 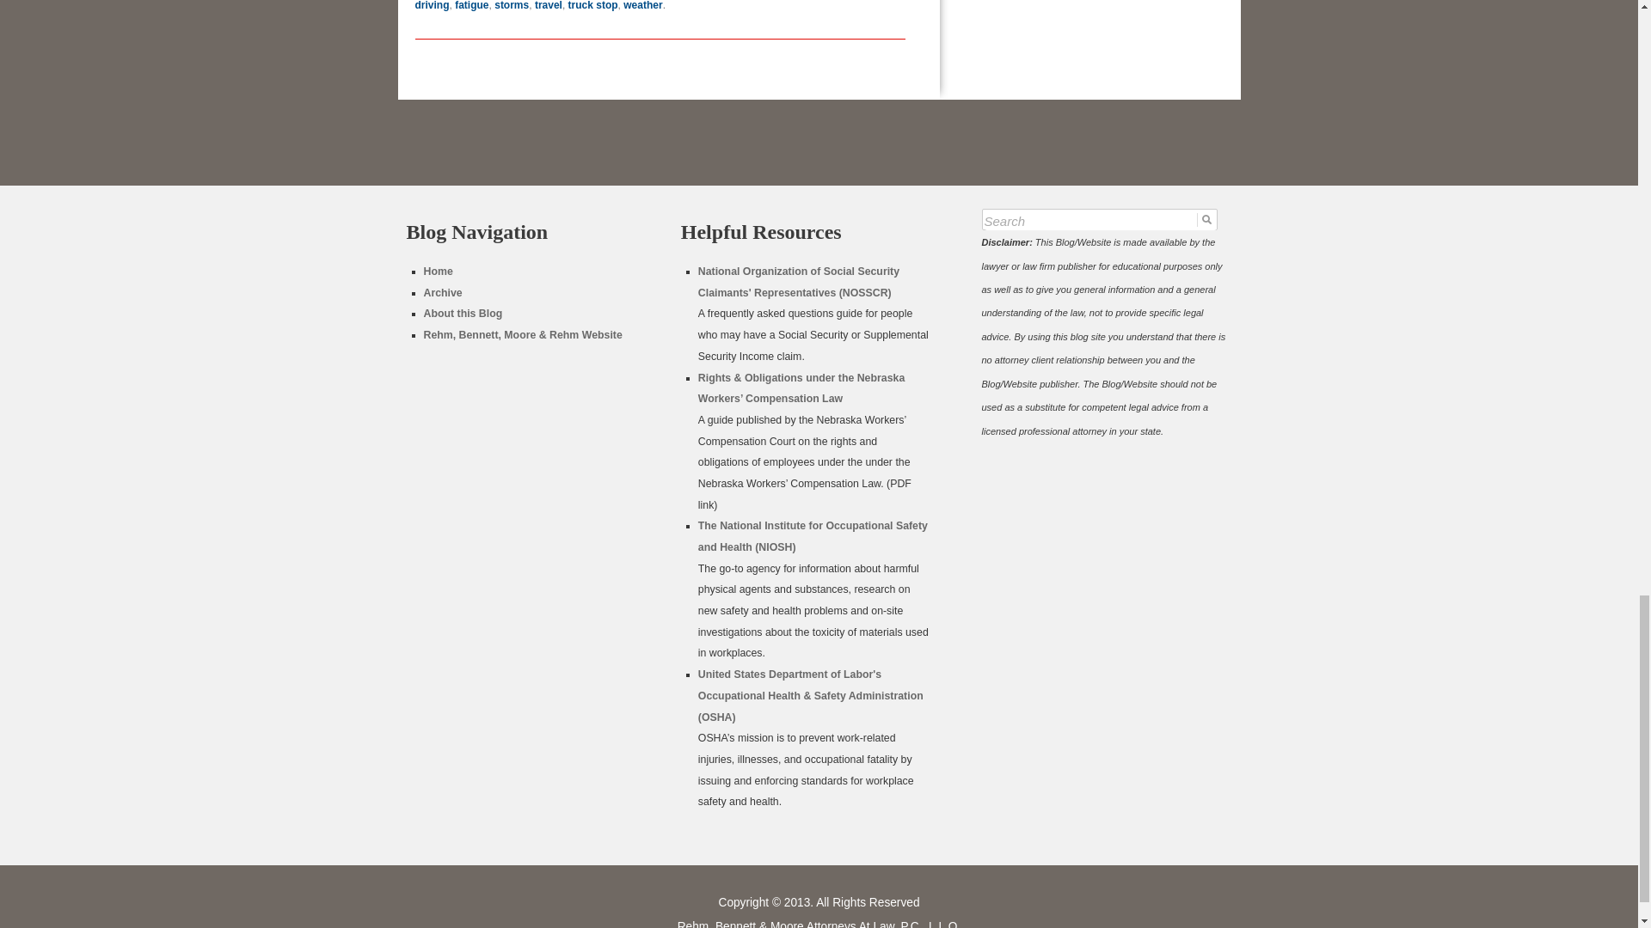 What do you see at coordinates (592, 5) in the screenshot?
I see `truck stop` at bounding box center [592, 5].